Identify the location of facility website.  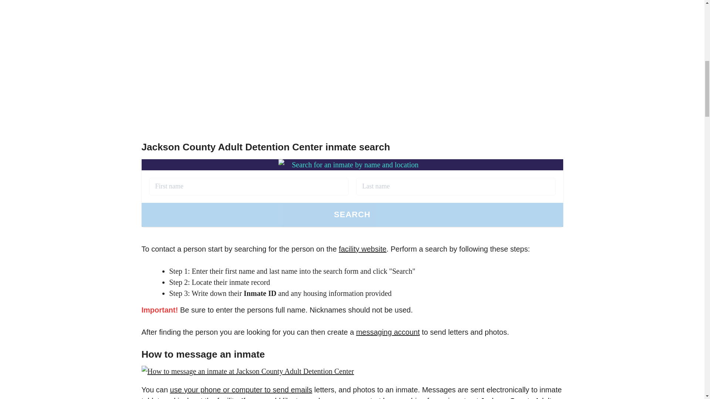
(362, 249).